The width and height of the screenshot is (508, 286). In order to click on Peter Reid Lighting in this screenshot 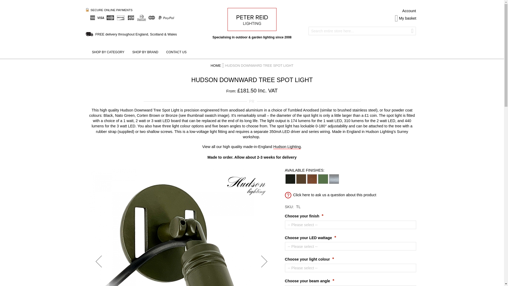, I will do `click(252, 19)`.